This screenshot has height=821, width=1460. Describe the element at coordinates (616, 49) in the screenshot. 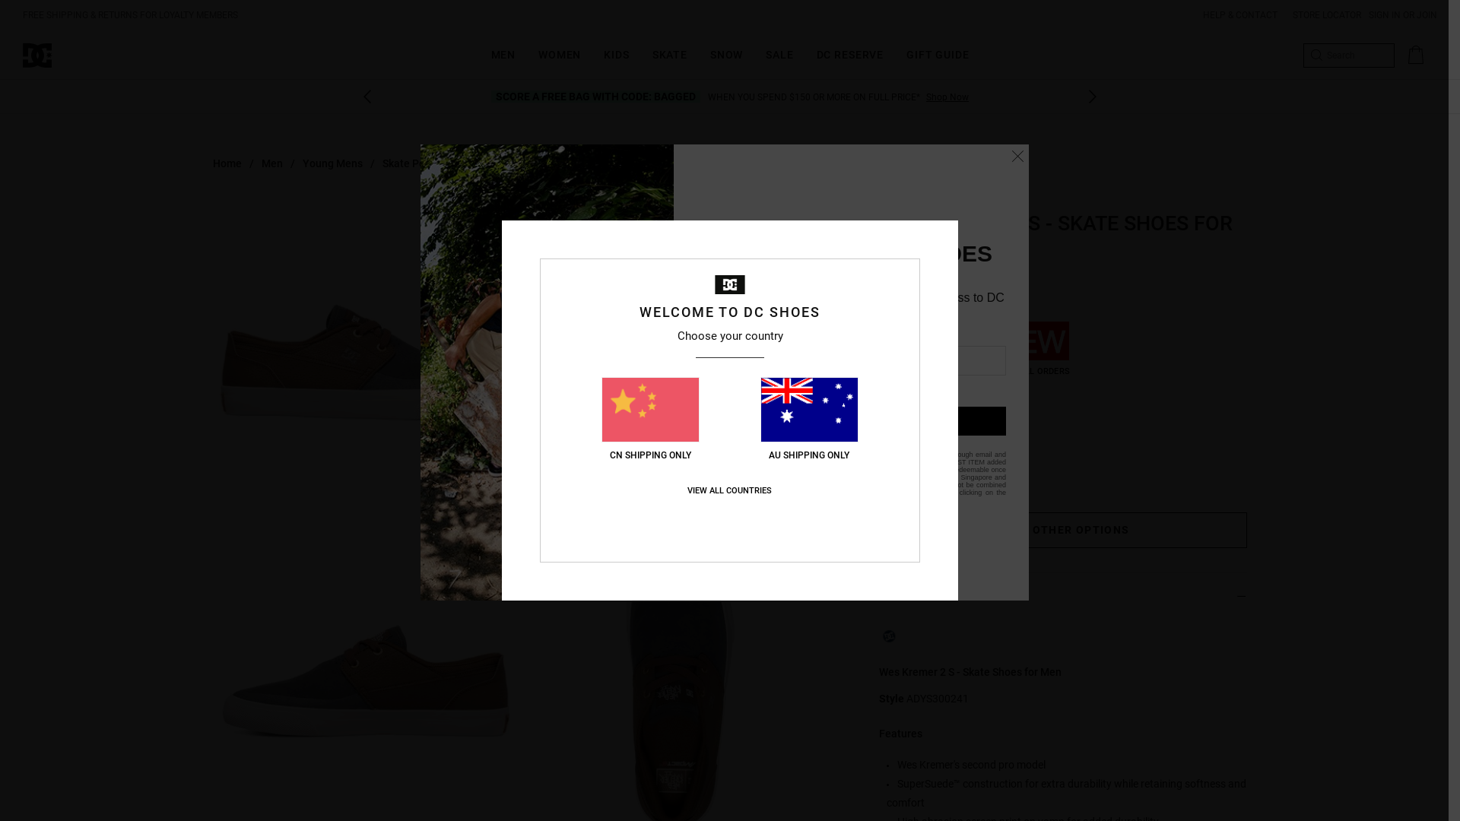

I see `KIDS` at that location.